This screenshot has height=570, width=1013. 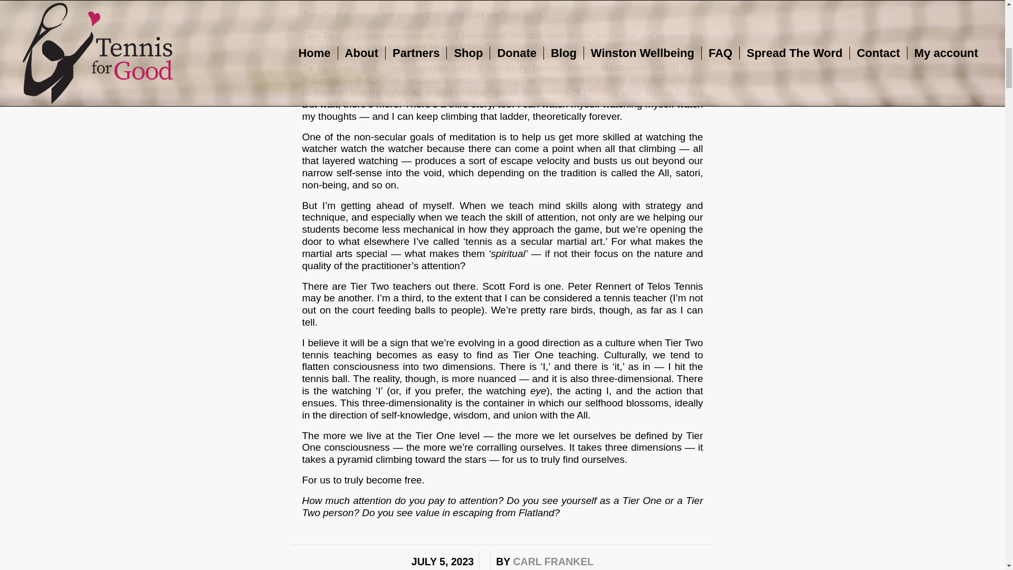 What do you see at coordinates (553, 562) in the screenshot?
I see `CARL FRANKEL` at bounding box center [553, 562].